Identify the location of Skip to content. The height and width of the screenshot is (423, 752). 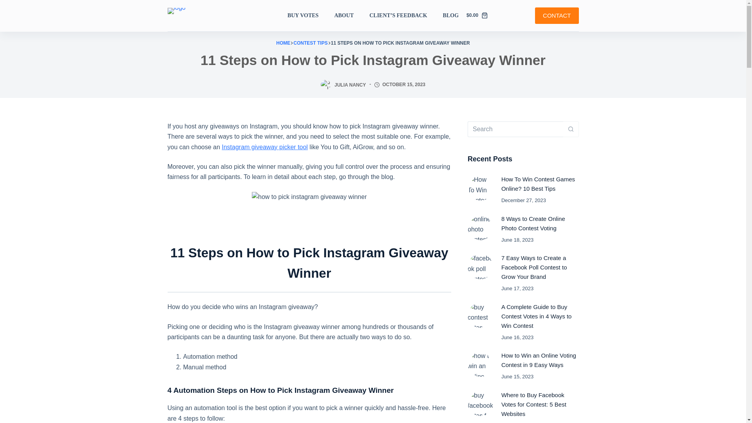
(8, 4).